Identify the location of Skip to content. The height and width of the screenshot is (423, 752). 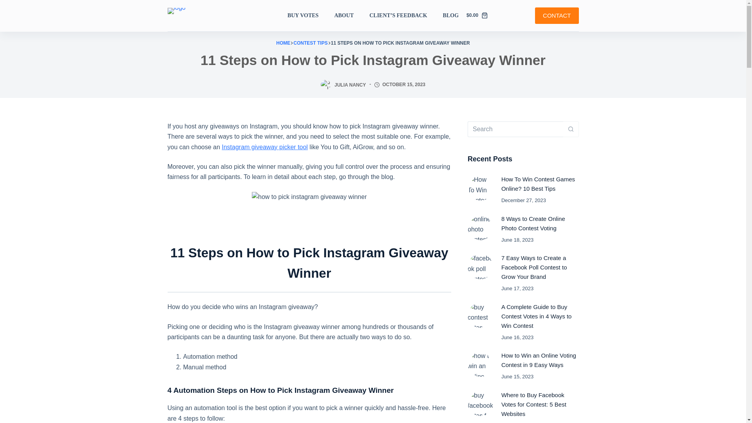
(8, 4).